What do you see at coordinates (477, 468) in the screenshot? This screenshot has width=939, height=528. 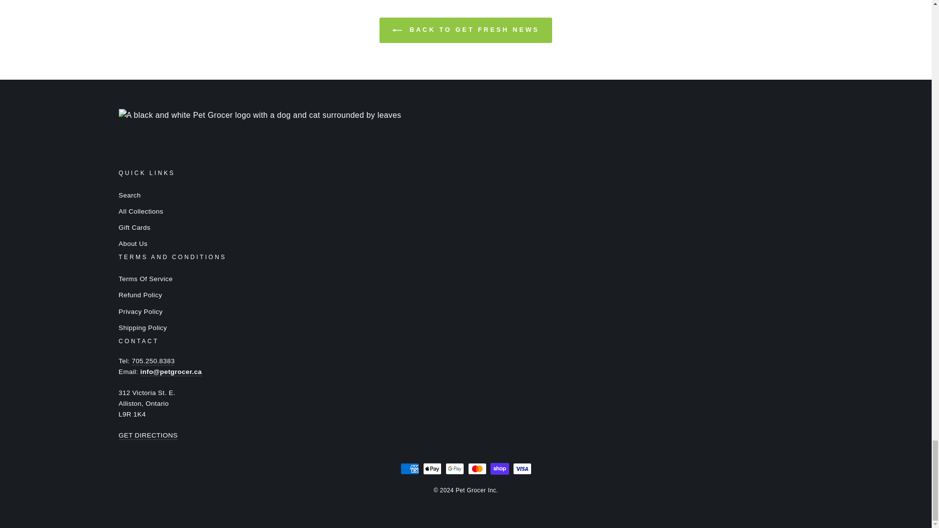 I see `Mastercard` at bounding box center [477, 468].